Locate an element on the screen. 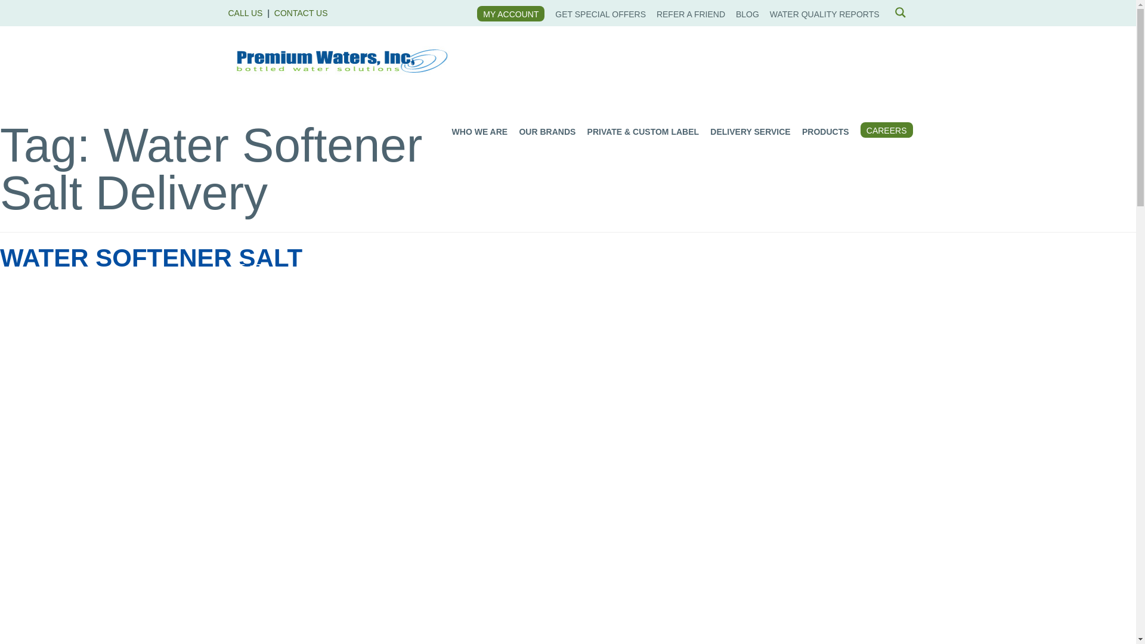  MY ACCOUNT is located at coordinates (510, 14).